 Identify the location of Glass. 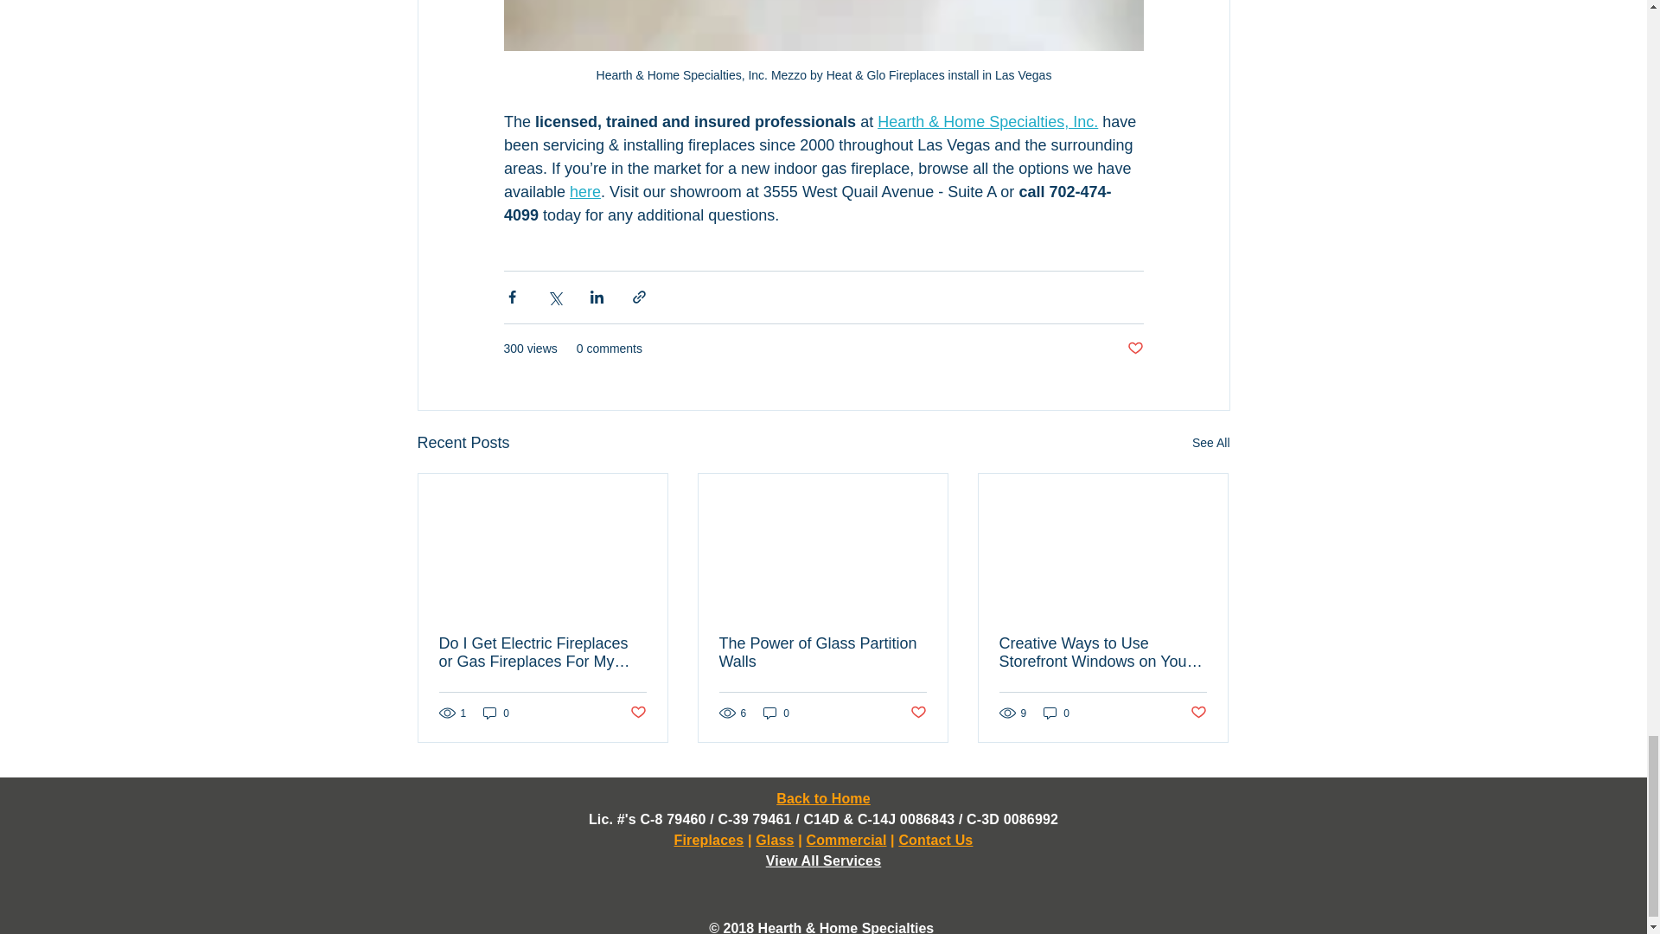
(774, 840).